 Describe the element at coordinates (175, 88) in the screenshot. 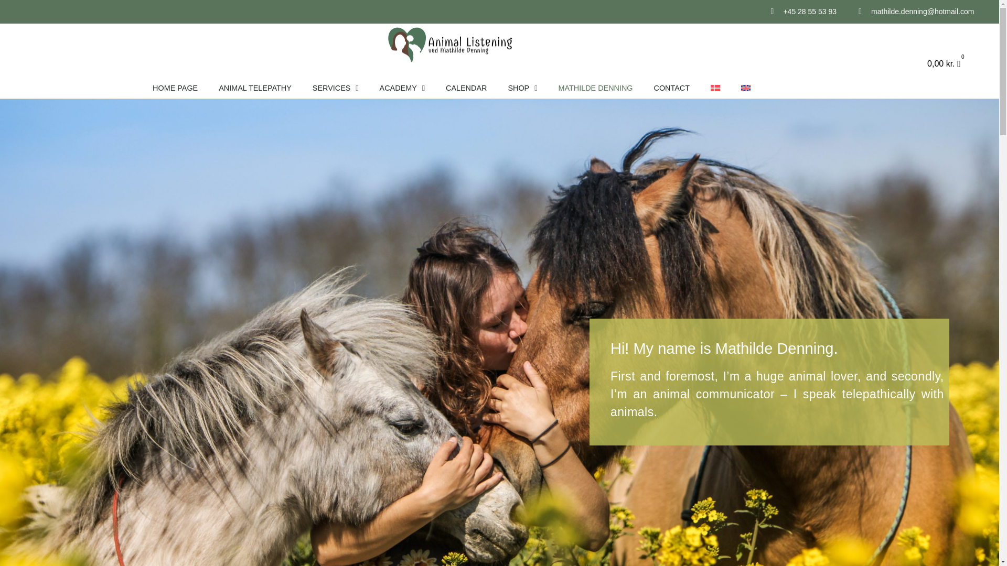

I see `HOME PAGE` at that location.